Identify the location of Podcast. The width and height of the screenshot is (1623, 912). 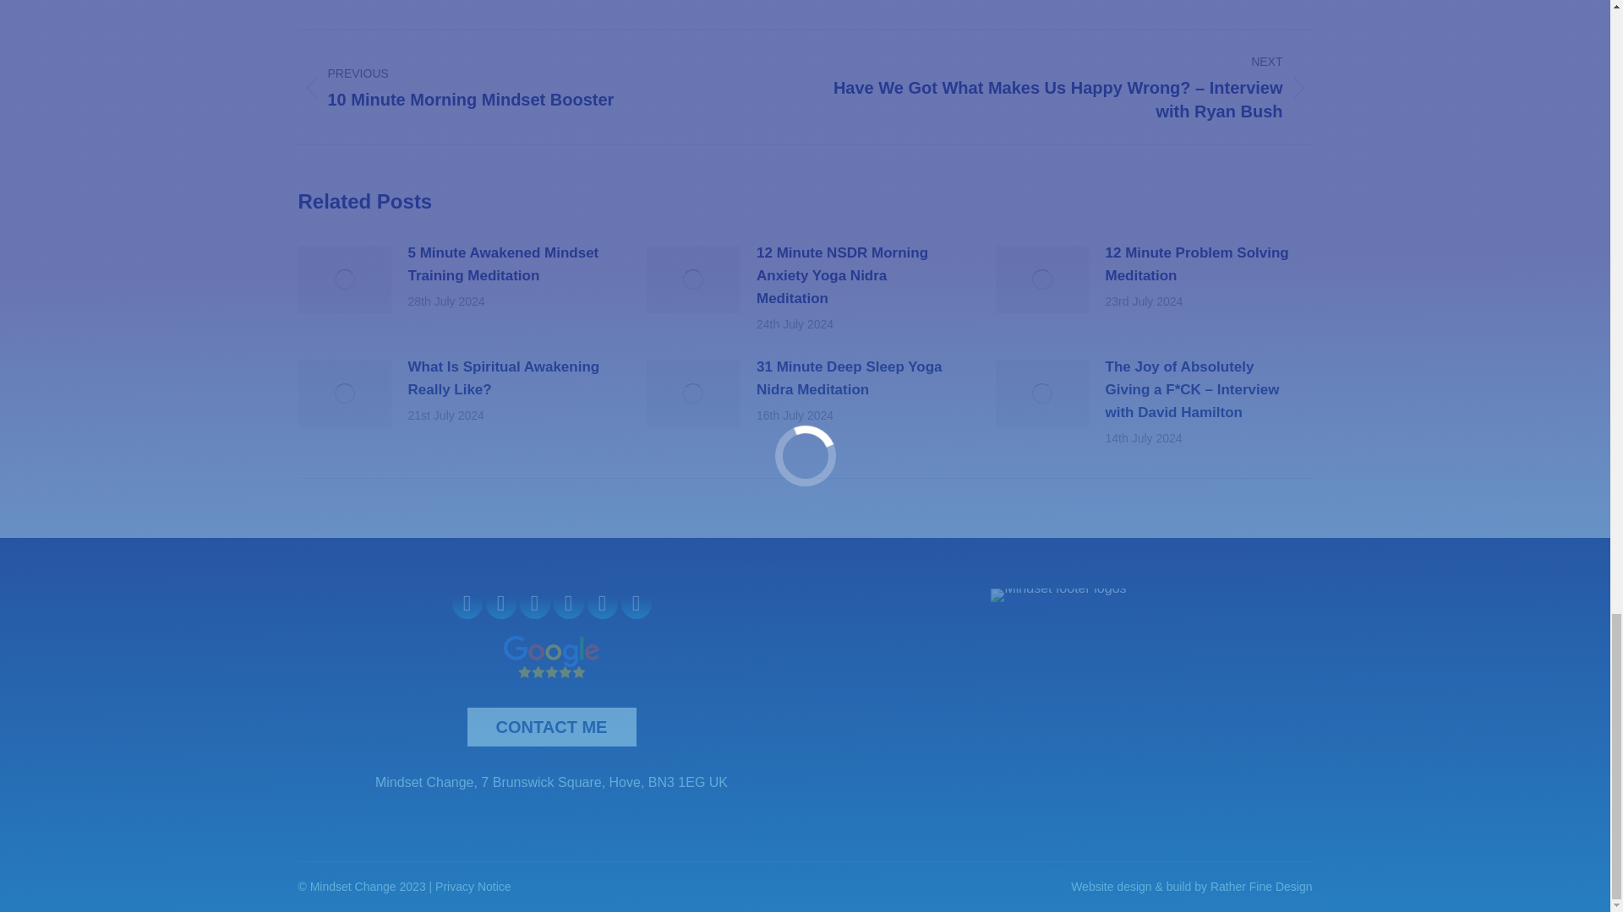
(534, 603).